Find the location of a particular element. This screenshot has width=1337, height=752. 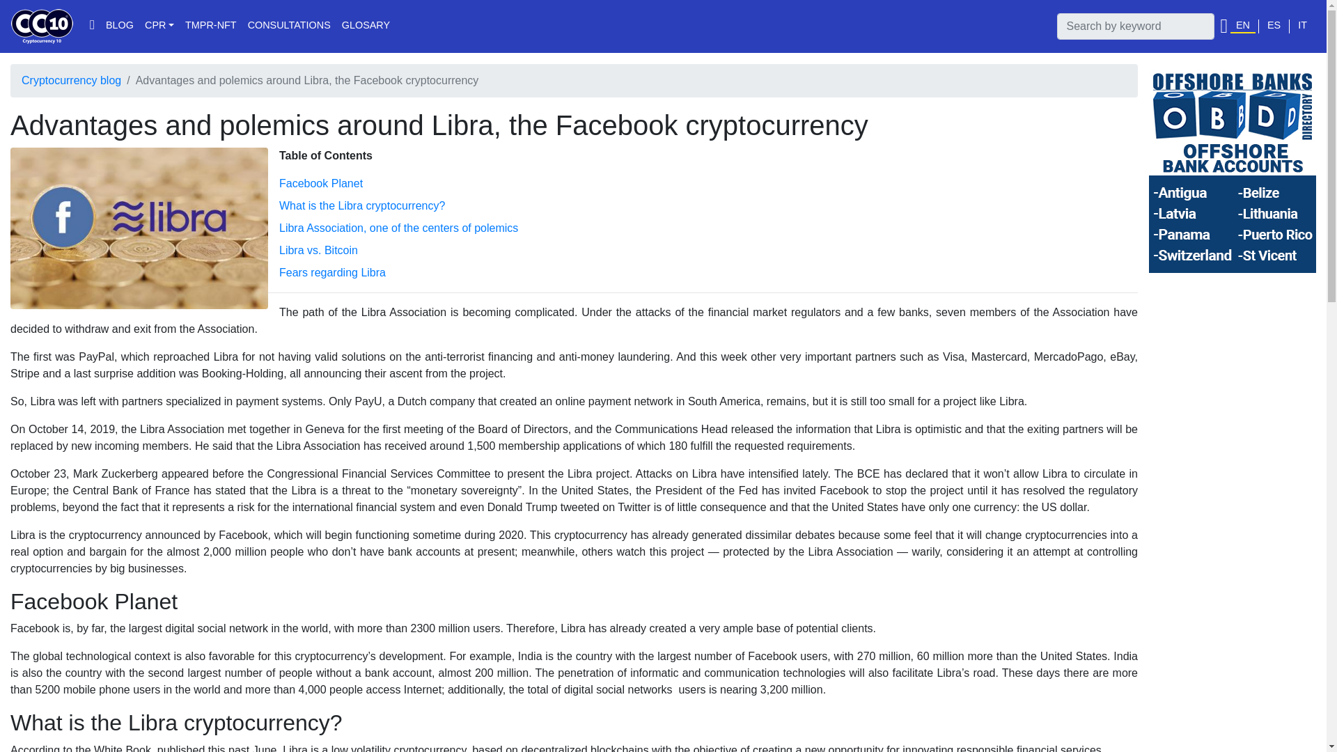

EN is located at coordinates (1242, 26).